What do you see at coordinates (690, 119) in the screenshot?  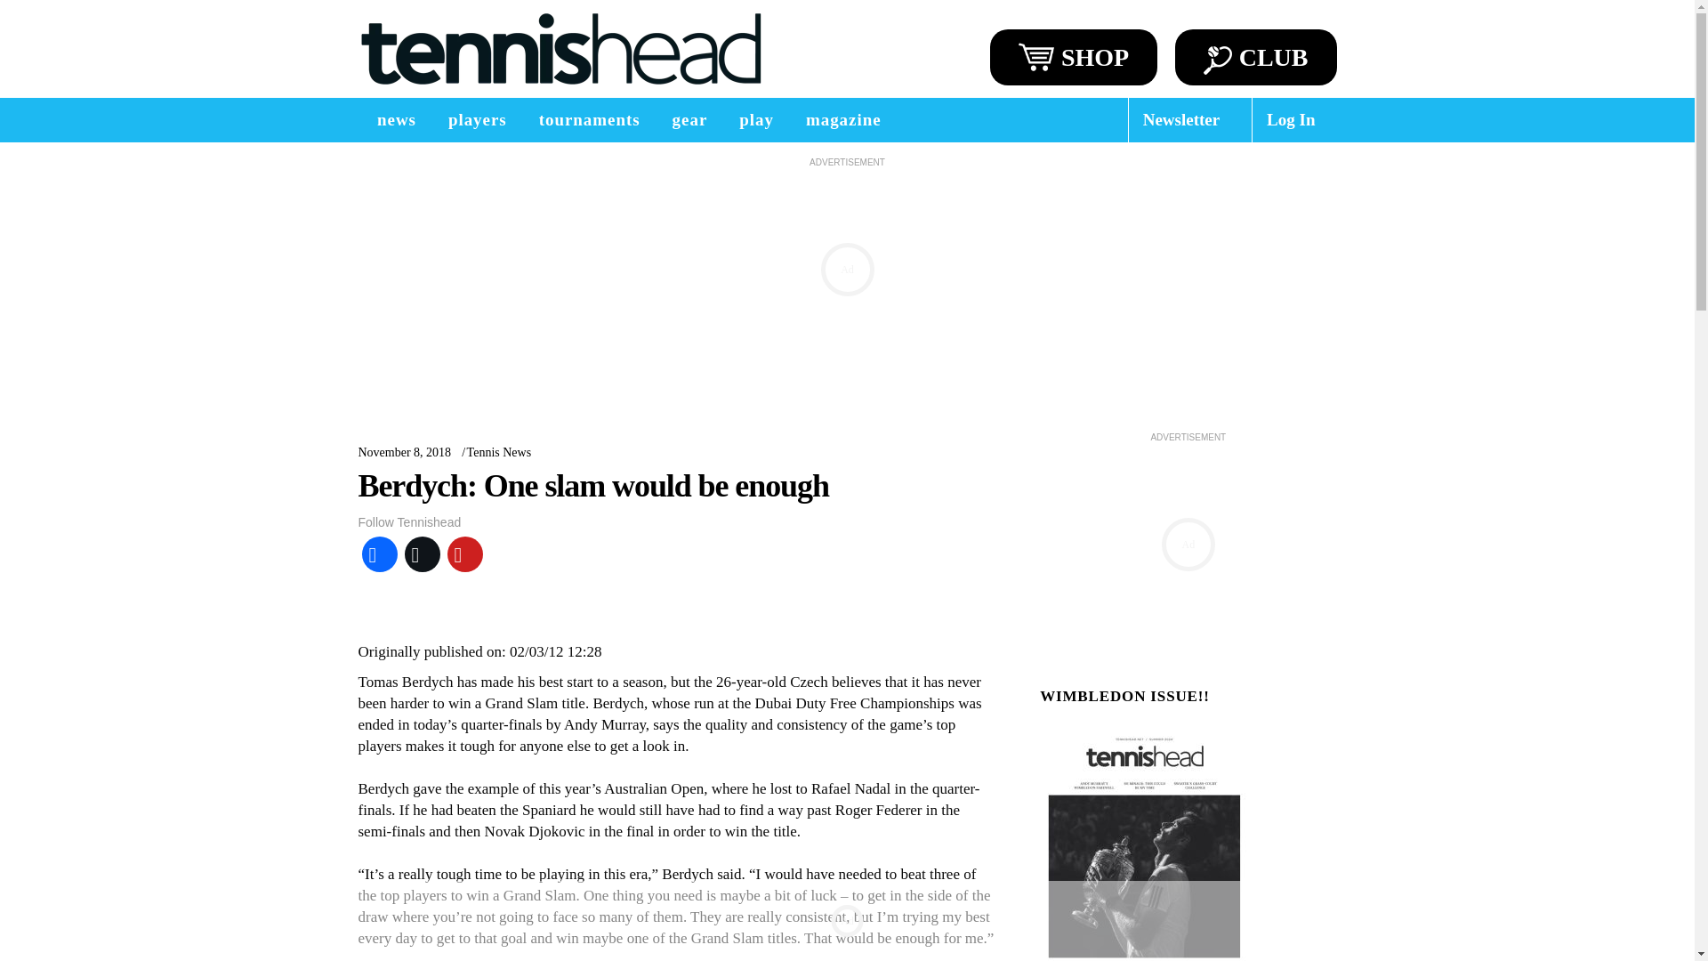 I see `gear` at bounding box center [690, 119].